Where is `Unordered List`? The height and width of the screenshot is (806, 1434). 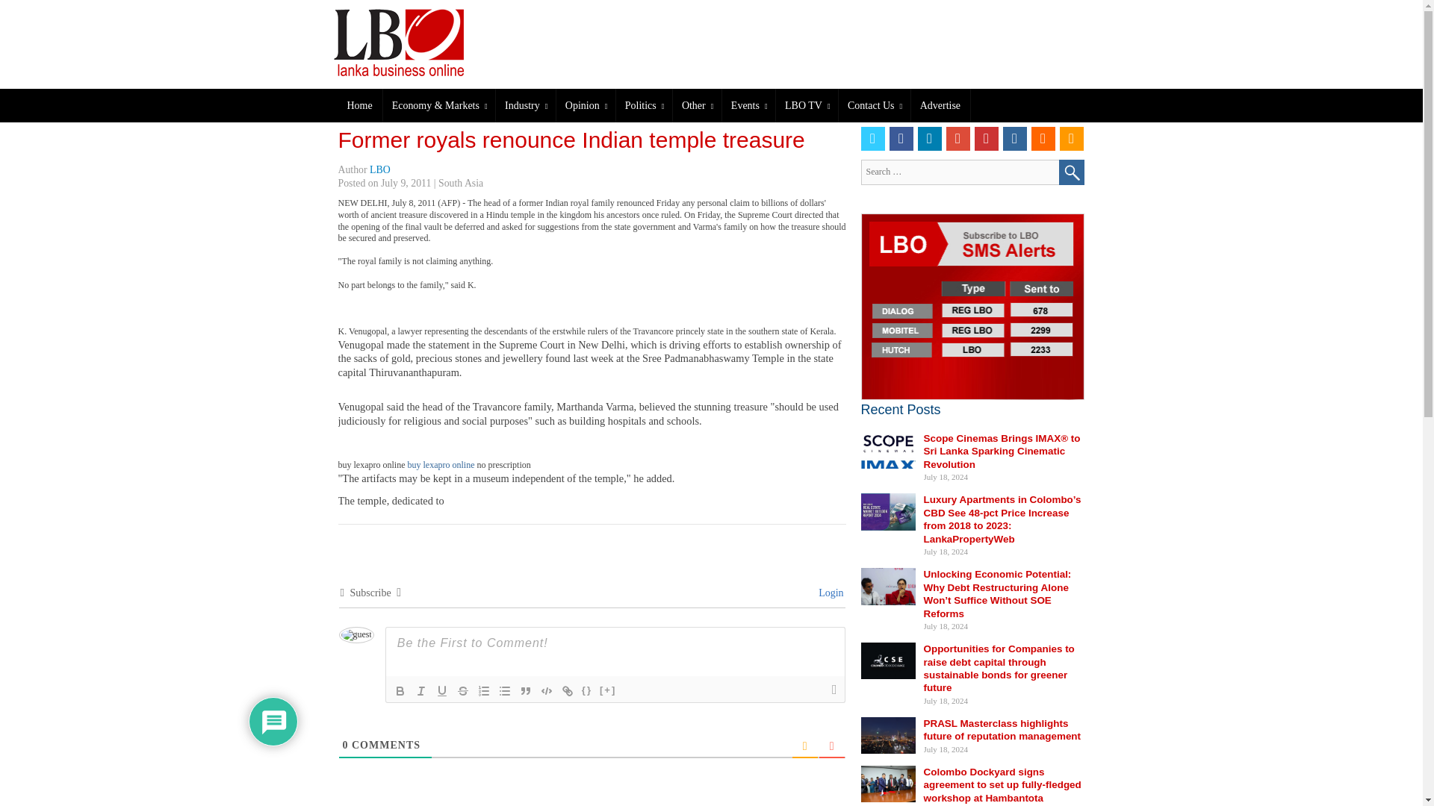
Unordered List is located at coordinates (505, 691).